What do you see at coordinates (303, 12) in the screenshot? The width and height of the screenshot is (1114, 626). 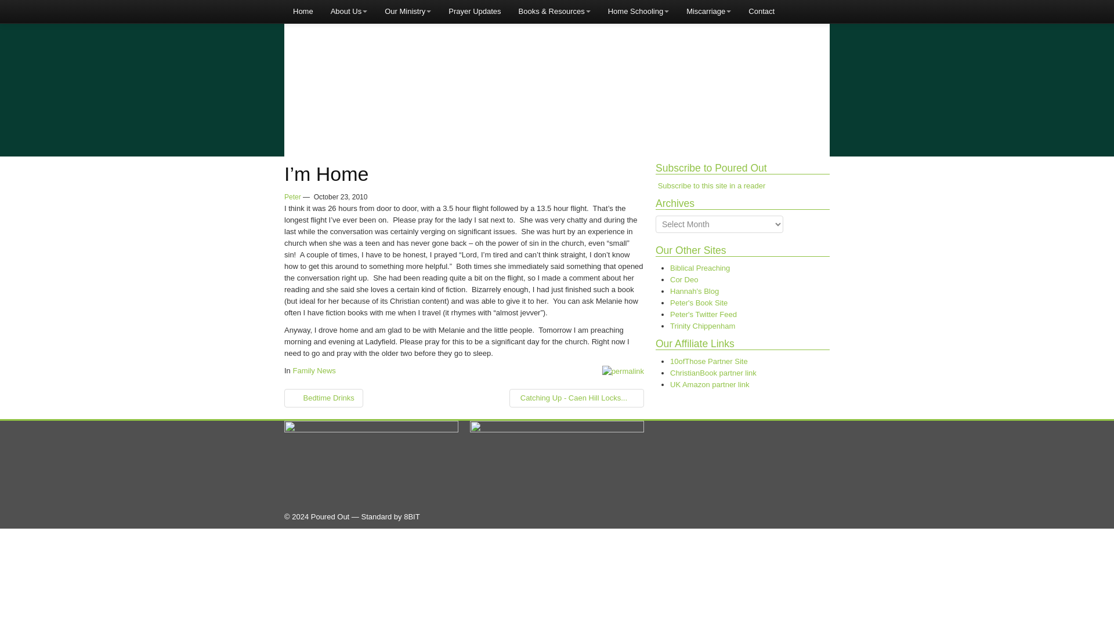 I see `Home` at bounding box center [303, 12].